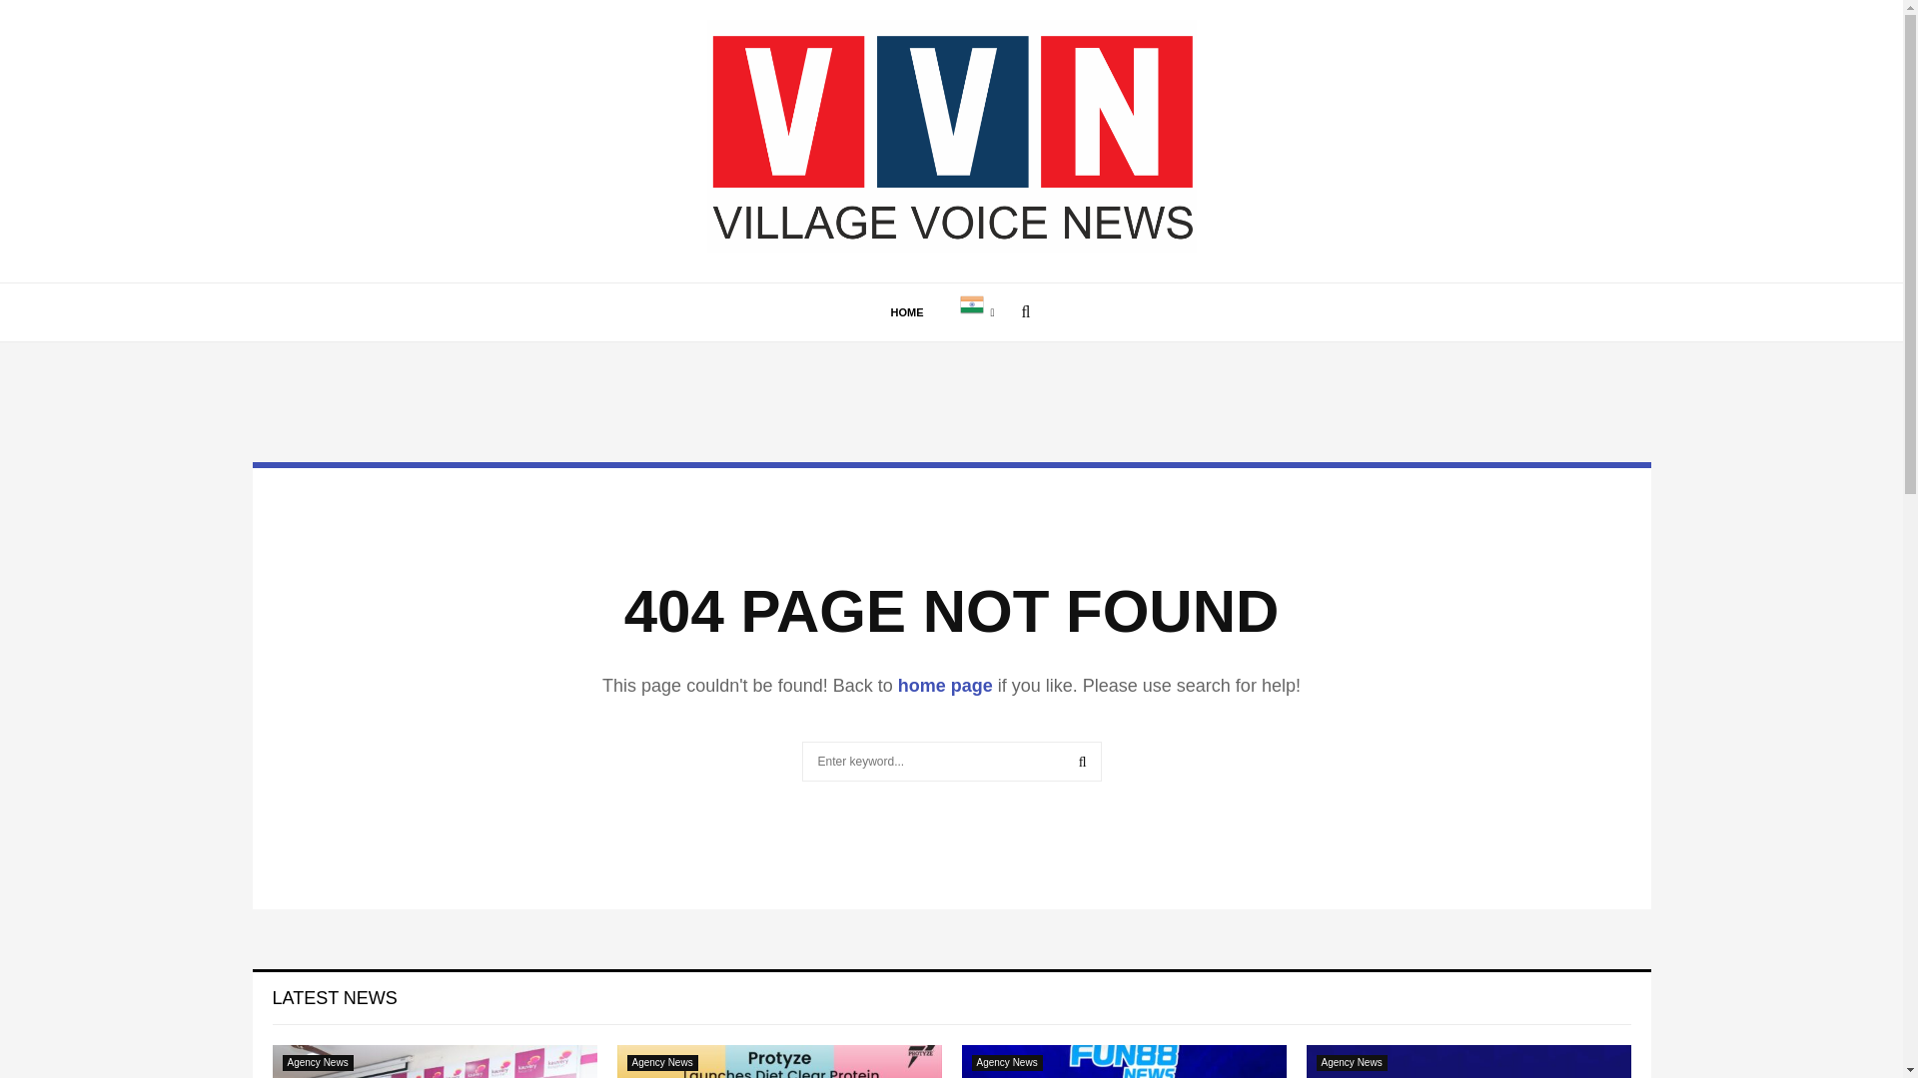 This screenshot has width=1918, height=1078. What do you see at coordinates (1351, 1063) in the screenshot?
I see `View all posts in Agency News` at bounding box center [1351, 1063].